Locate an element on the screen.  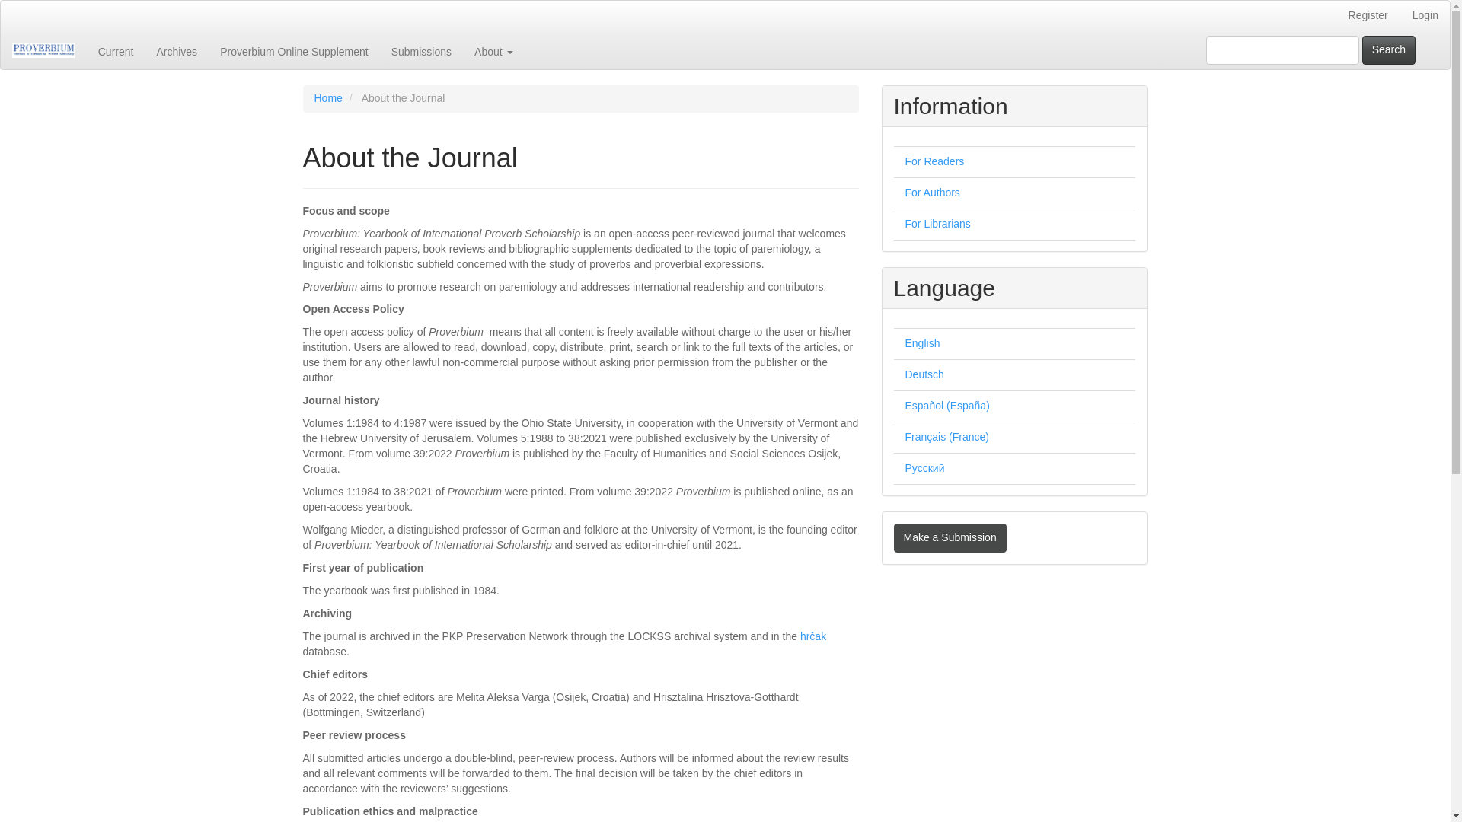
Submissions is located at coordinates (422, 50).